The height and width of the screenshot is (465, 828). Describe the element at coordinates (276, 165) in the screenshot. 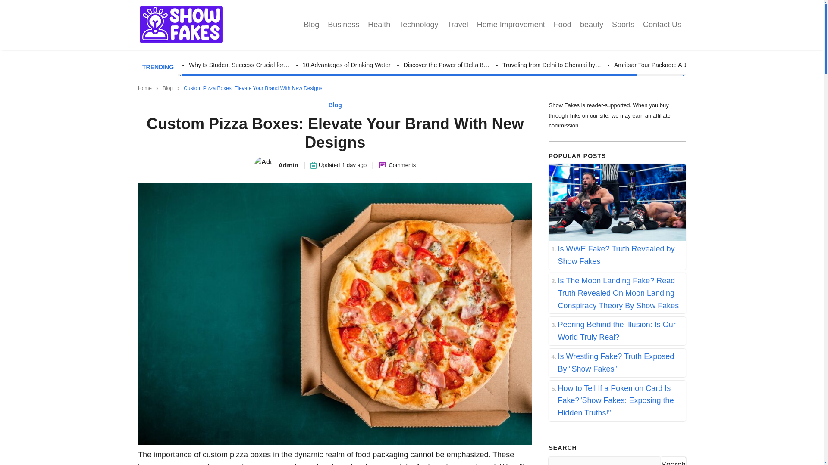

I see `Admin` at that location.